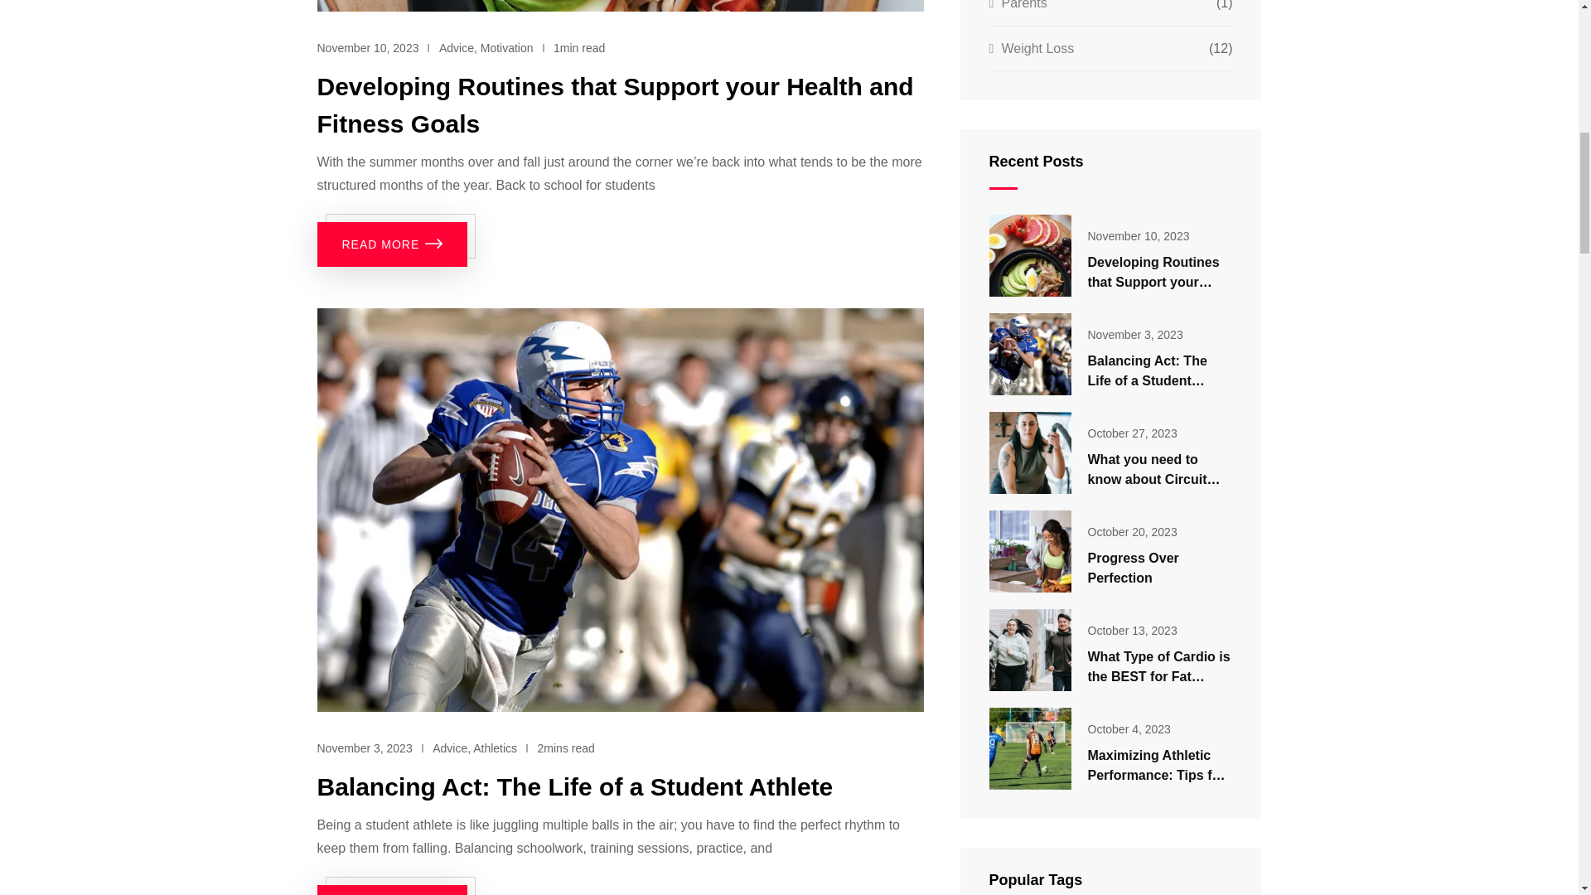 This screenshot has width=1591, height=895. Describe the element at coordinates (456, 47) in the screenshot. I see `Advice` at that location.